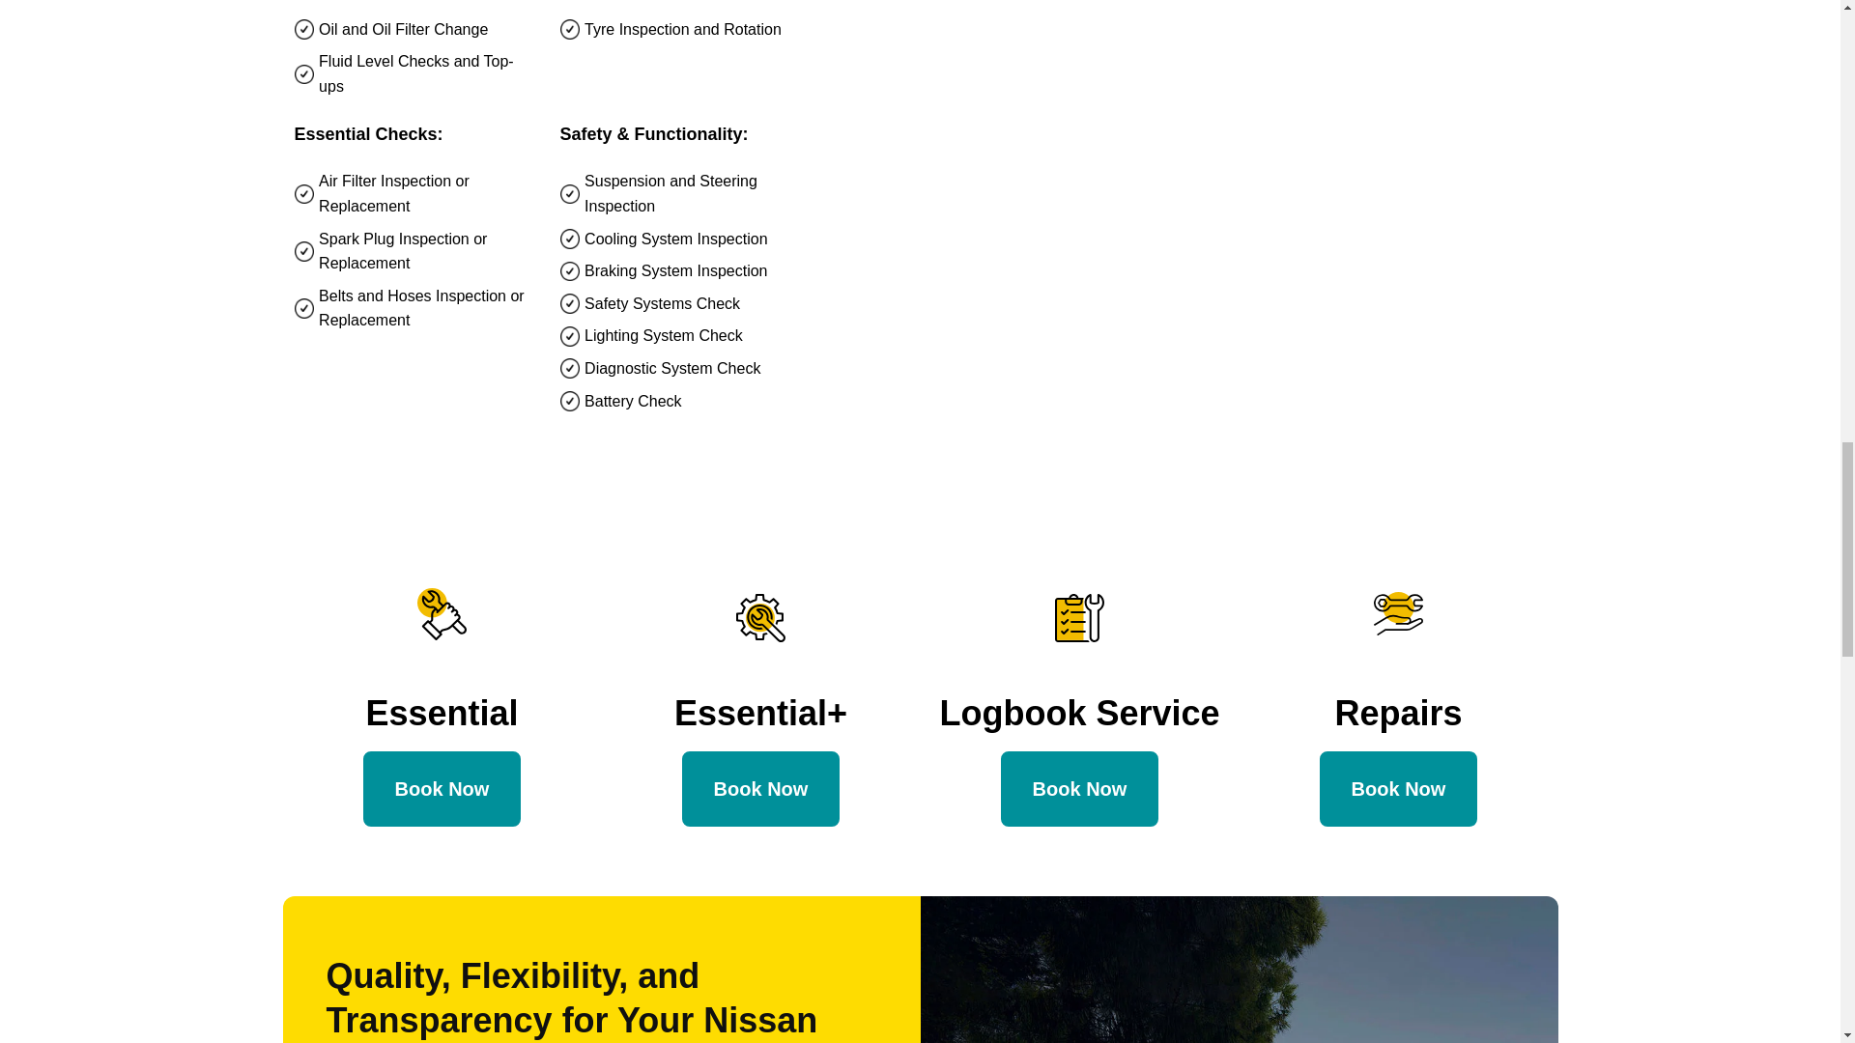  I want to click on Book Now, so click(761, 788).